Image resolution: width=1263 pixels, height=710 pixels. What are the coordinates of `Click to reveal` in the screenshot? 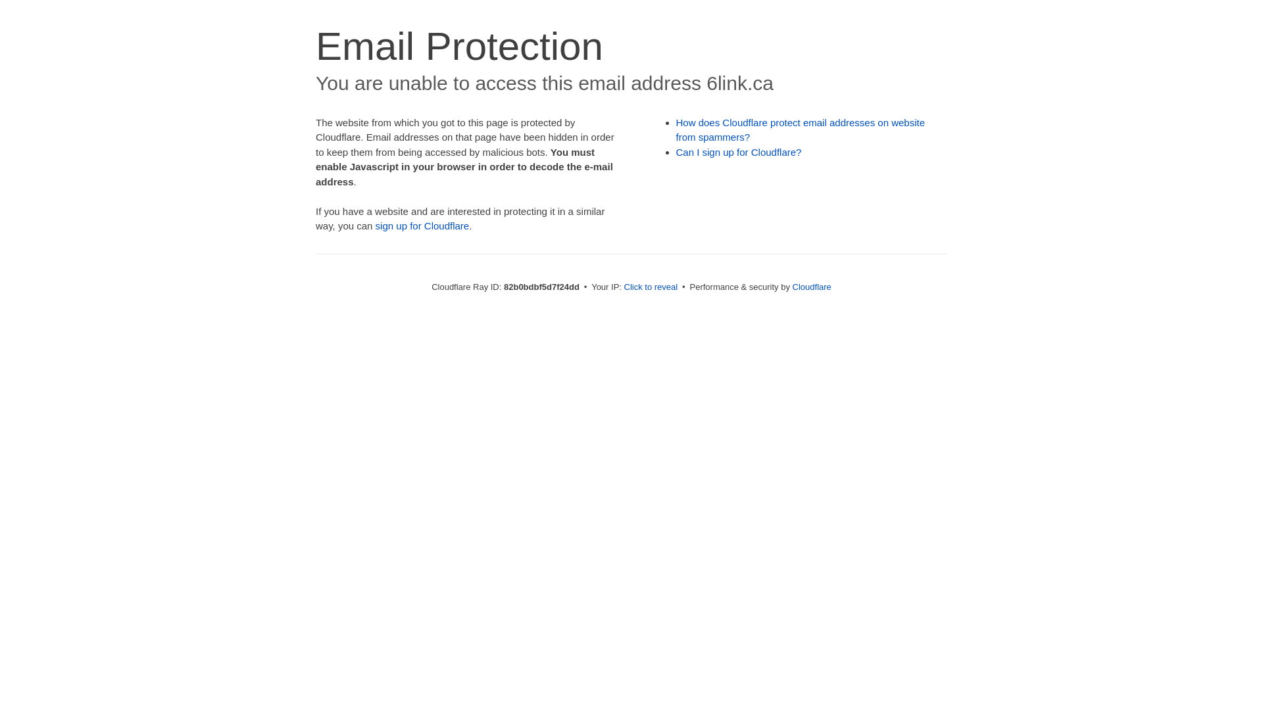 It's located at (651, 287).